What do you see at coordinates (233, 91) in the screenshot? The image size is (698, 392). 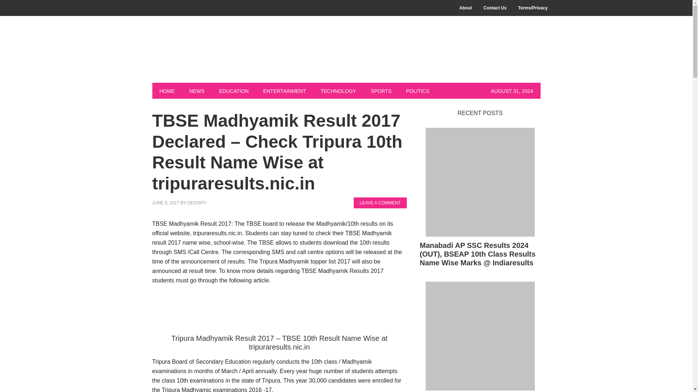 I see `EDUCATION` at bounding box center [233, 91].